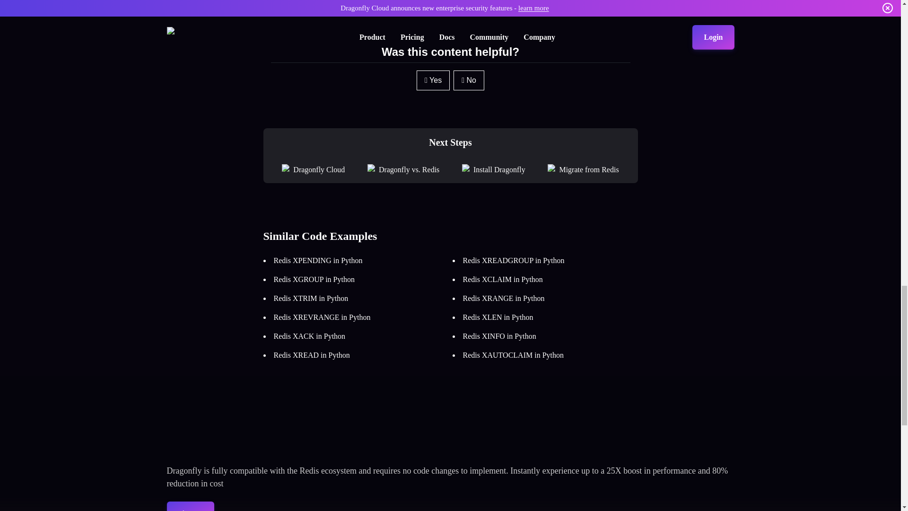 The width and height of the screenshot is (908, 511). What do you see at coordinates (513, 260) in the screenshot?
I see `Redis XREADGROUP in Python` at bounding box center [513, 260].